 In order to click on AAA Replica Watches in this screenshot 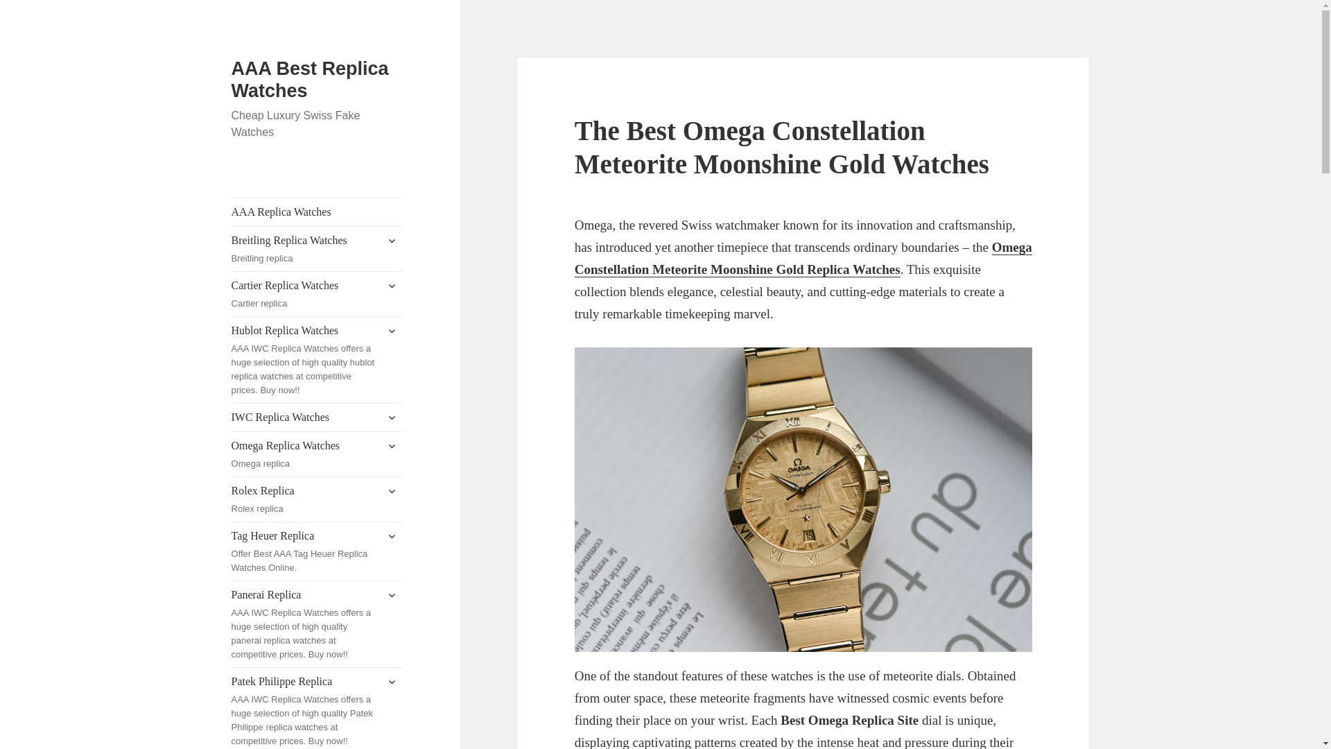, I will do `click(392, 330)`.